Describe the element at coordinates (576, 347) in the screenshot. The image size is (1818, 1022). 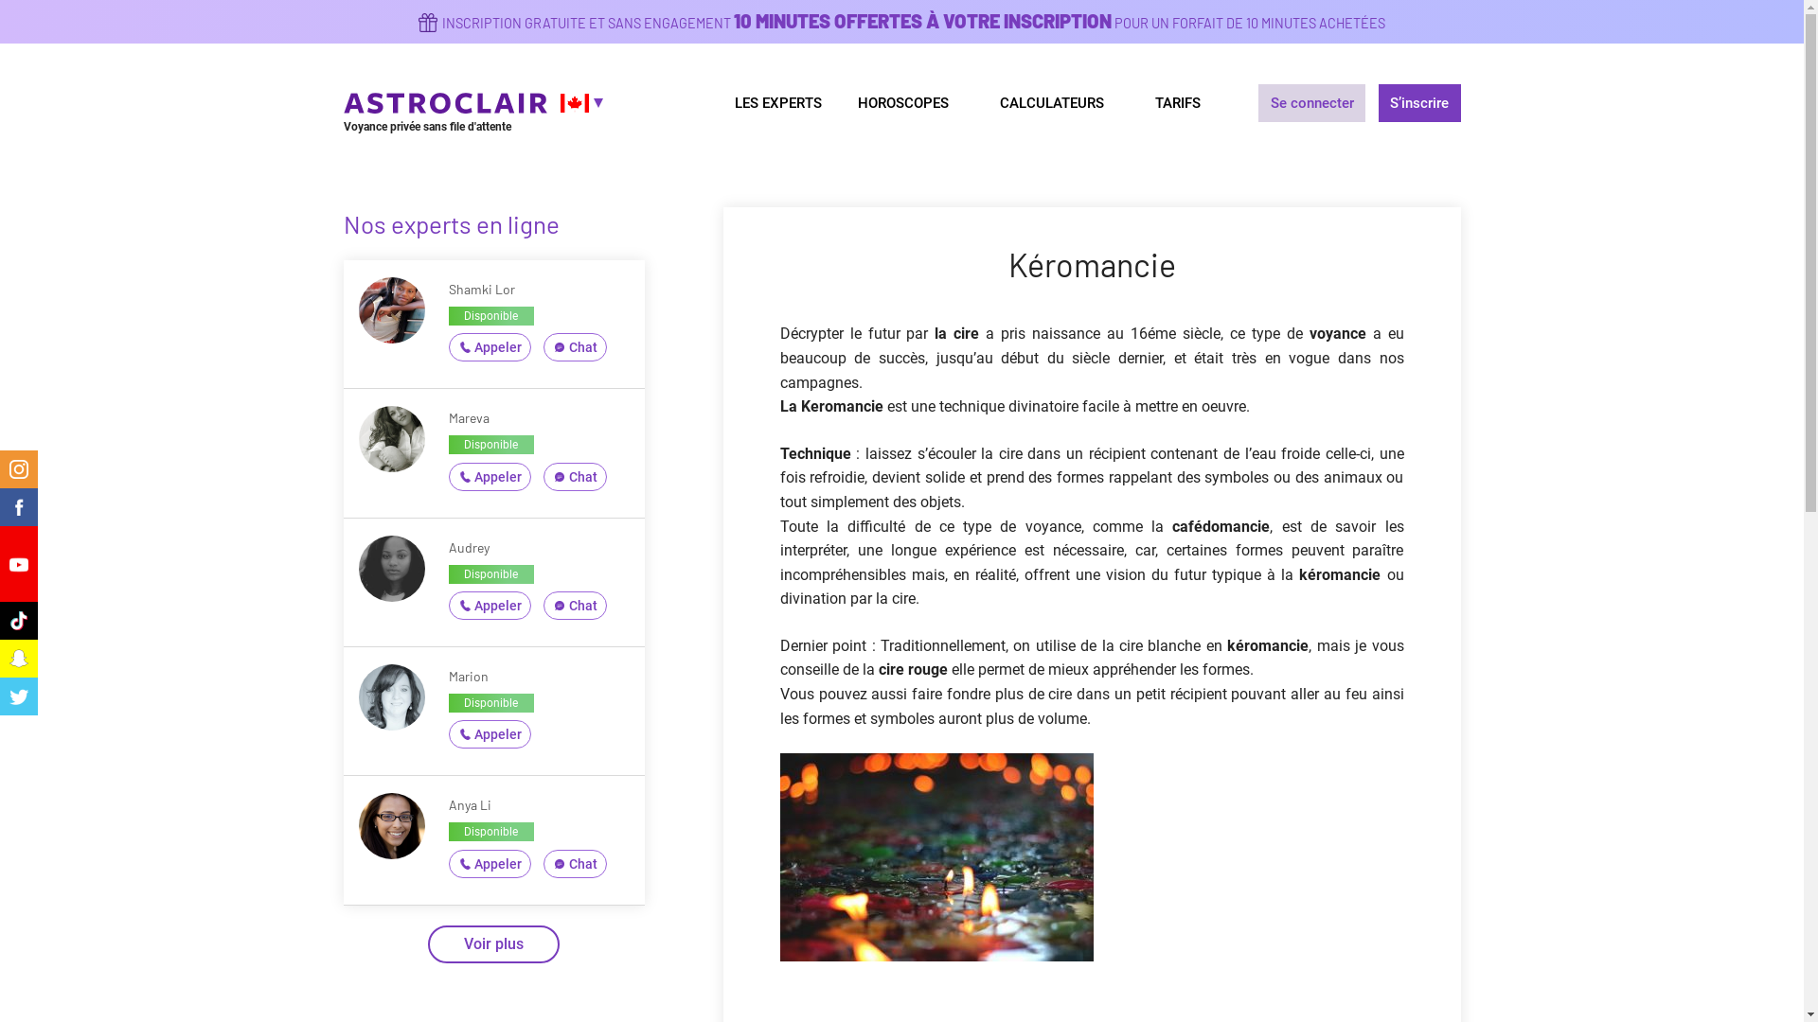
I see `Chat` at that location.